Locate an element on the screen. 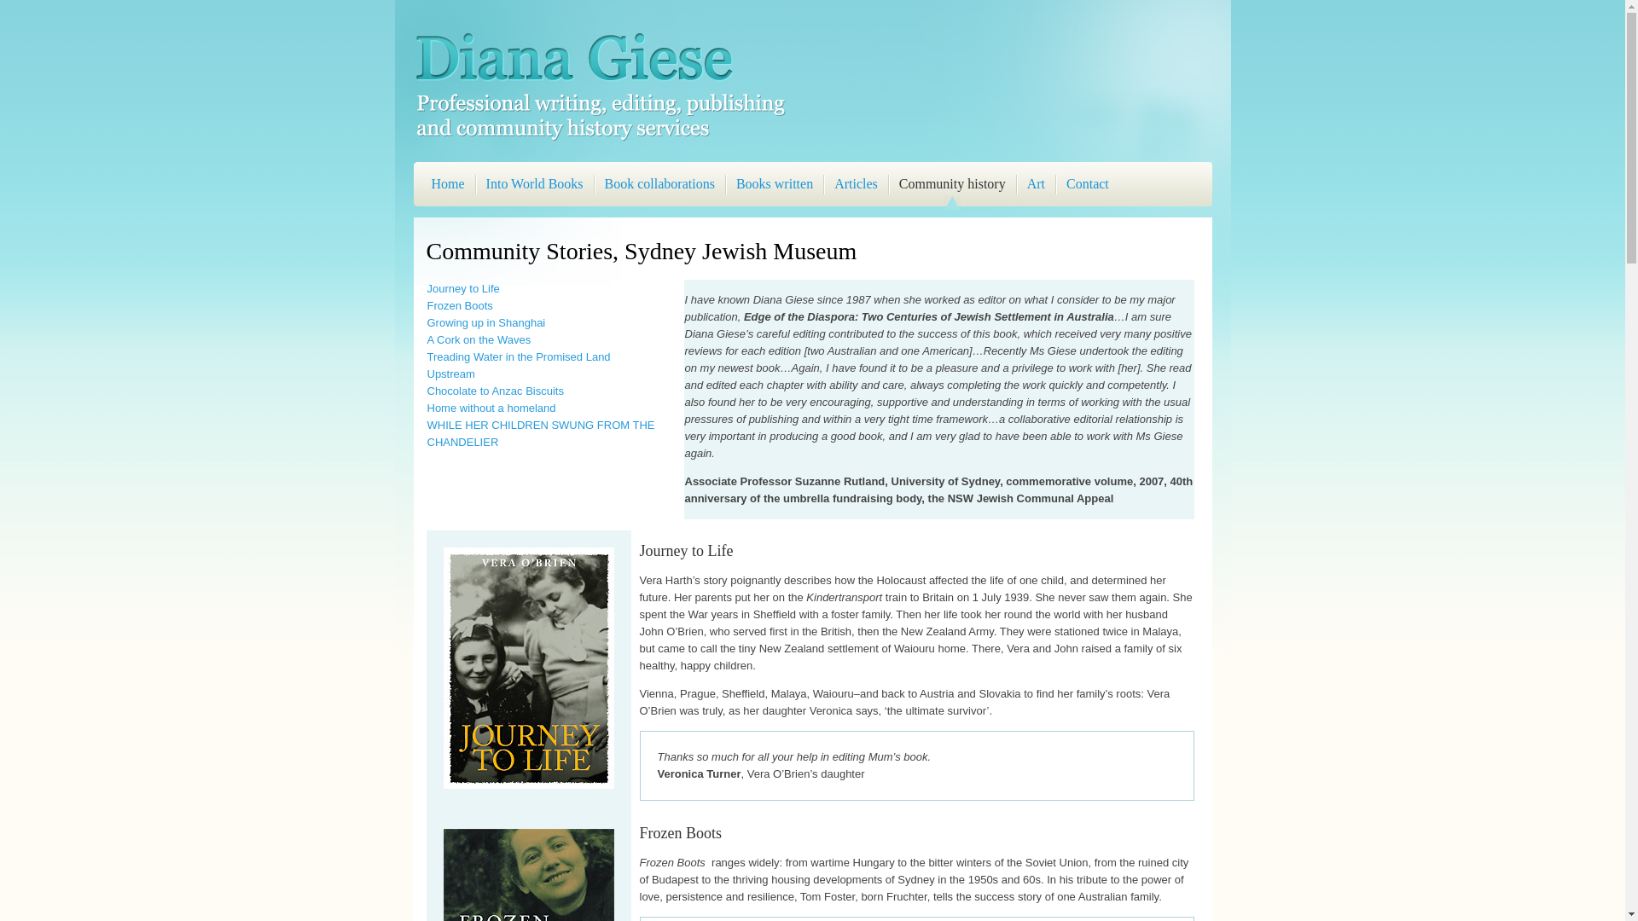 The width and height of the screenshot is (1638, 921). Upstream is located at coordinates (450, 374).